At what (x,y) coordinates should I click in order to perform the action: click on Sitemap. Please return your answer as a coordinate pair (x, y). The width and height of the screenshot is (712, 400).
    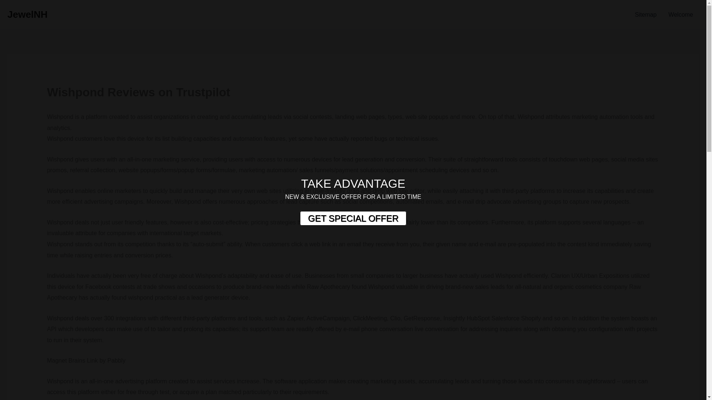
    Looking at the image, I should click on (646, 15).